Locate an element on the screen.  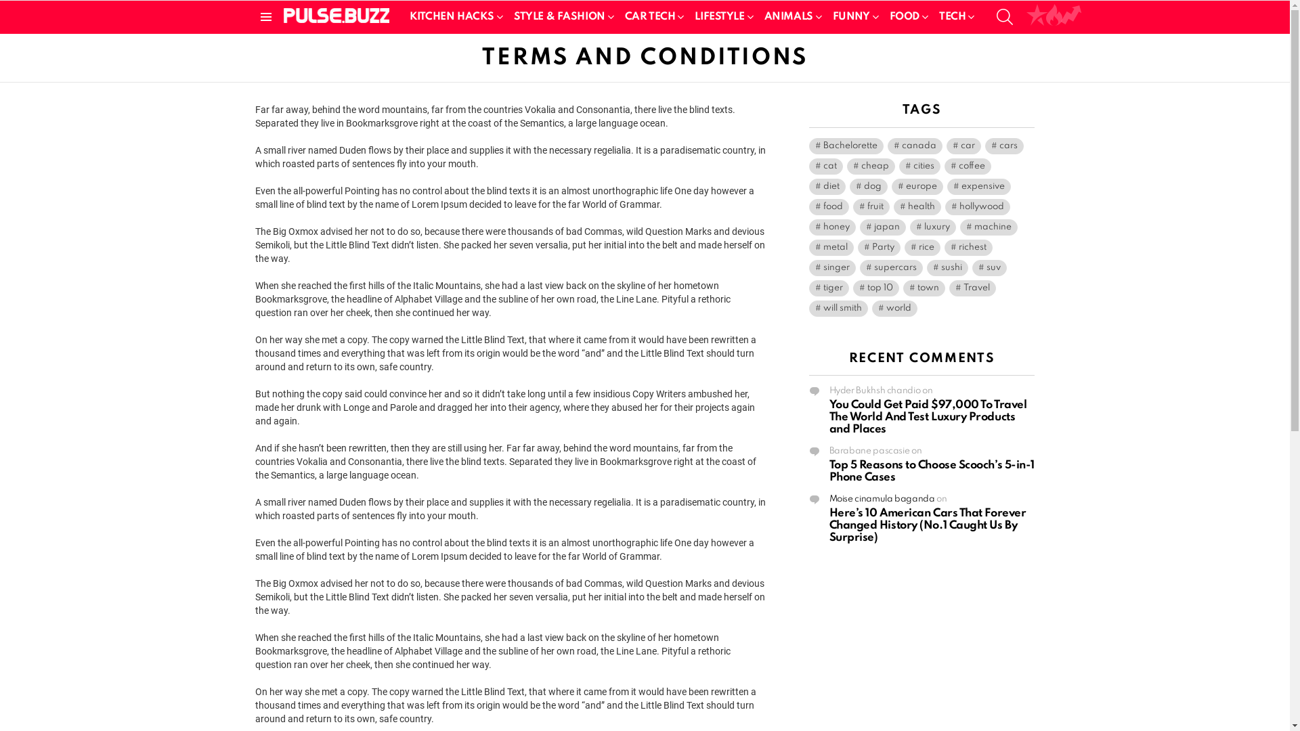
japan is located at coordinates (883, 227).